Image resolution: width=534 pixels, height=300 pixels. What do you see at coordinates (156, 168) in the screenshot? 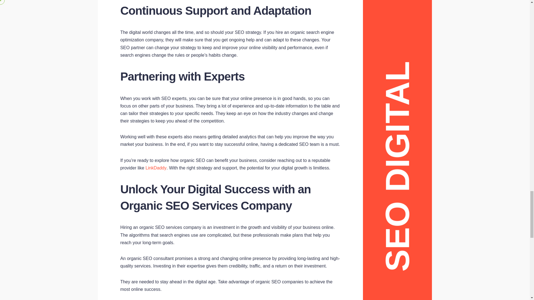
I see `LinkDaddy` at bounding box center [156, 168].